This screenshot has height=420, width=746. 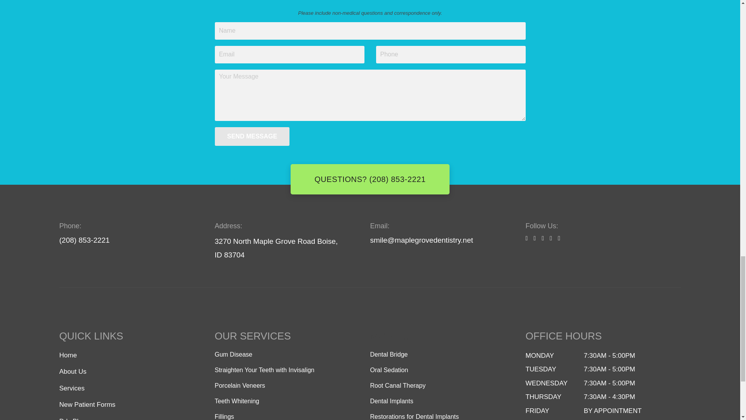 What do you see at coordinates (252, 136) in the screenshot?
I see `Send message` at bounding box center [252, 136].